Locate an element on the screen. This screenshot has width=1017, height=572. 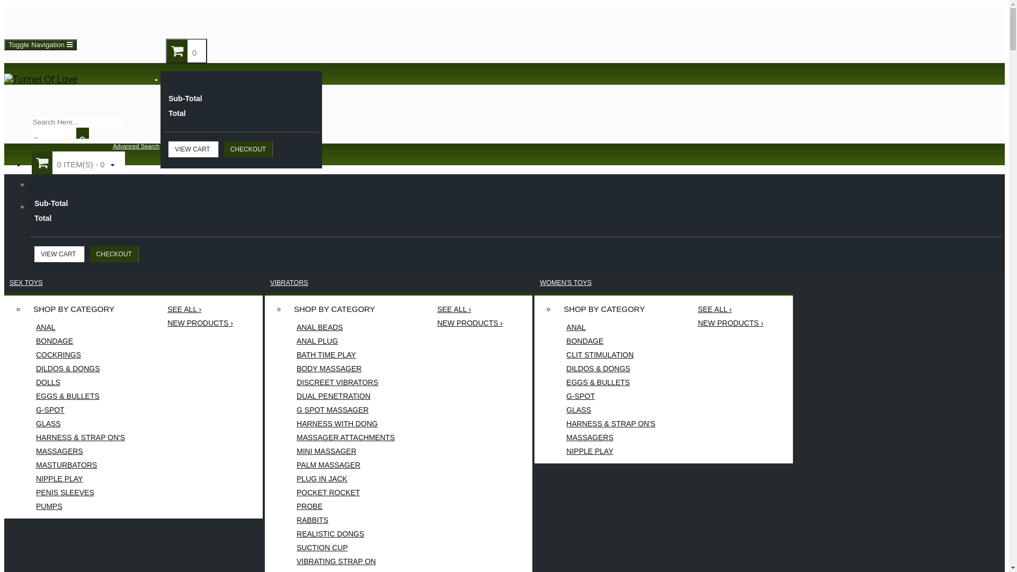
DILDOS & DONGS is located at coordinates (611, 369).